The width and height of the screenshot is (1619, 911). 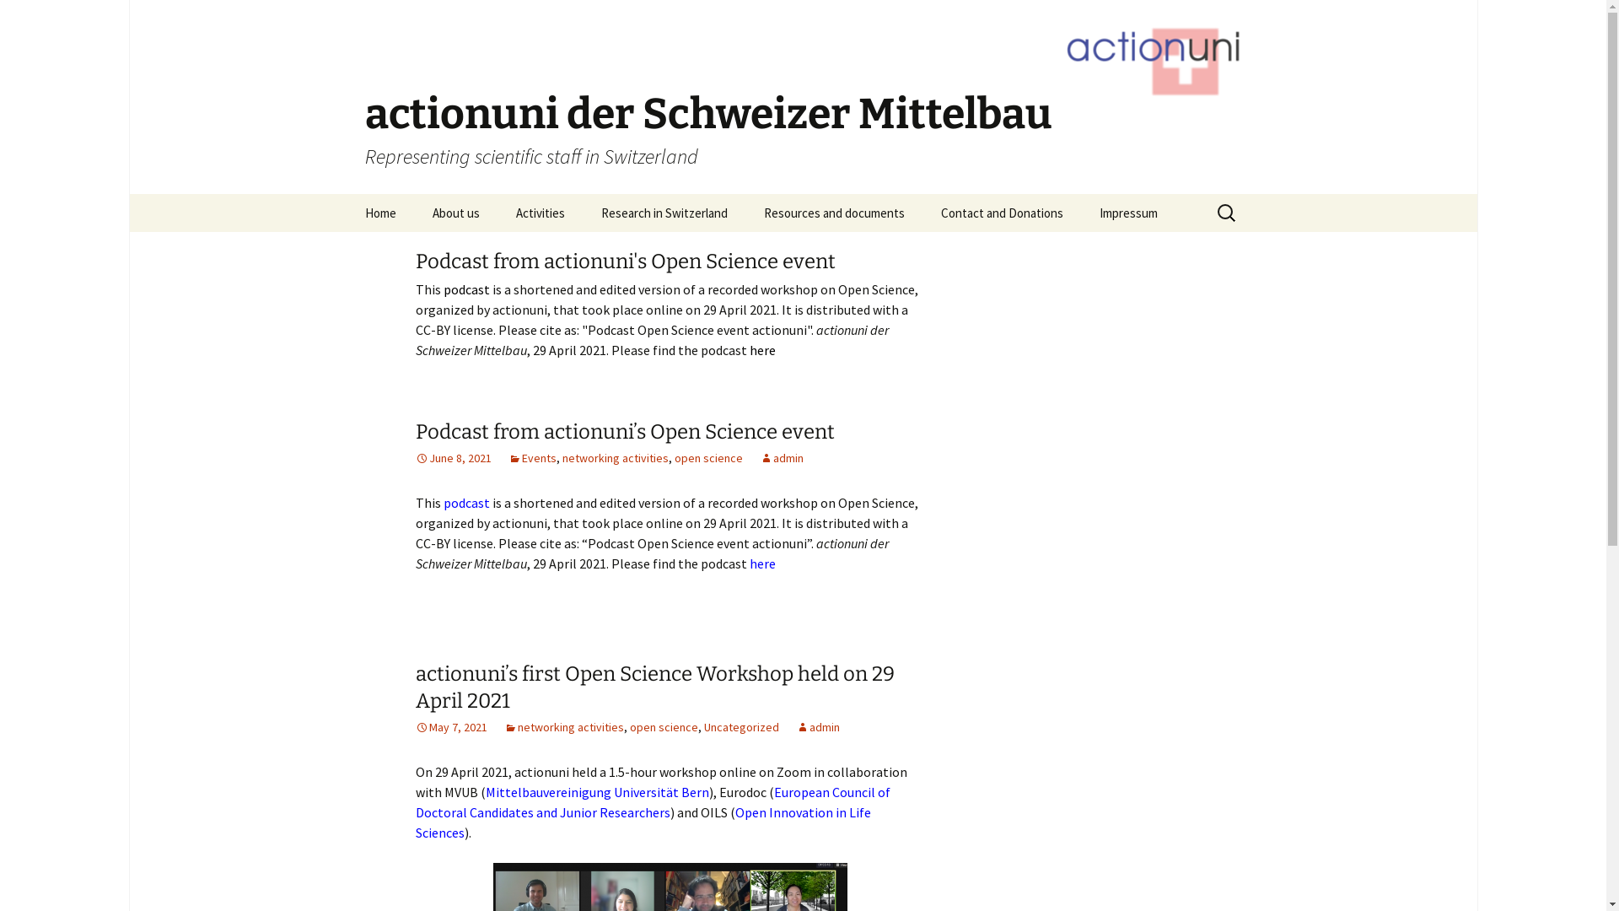 I want to click on About us, so click(x=455, y=213).